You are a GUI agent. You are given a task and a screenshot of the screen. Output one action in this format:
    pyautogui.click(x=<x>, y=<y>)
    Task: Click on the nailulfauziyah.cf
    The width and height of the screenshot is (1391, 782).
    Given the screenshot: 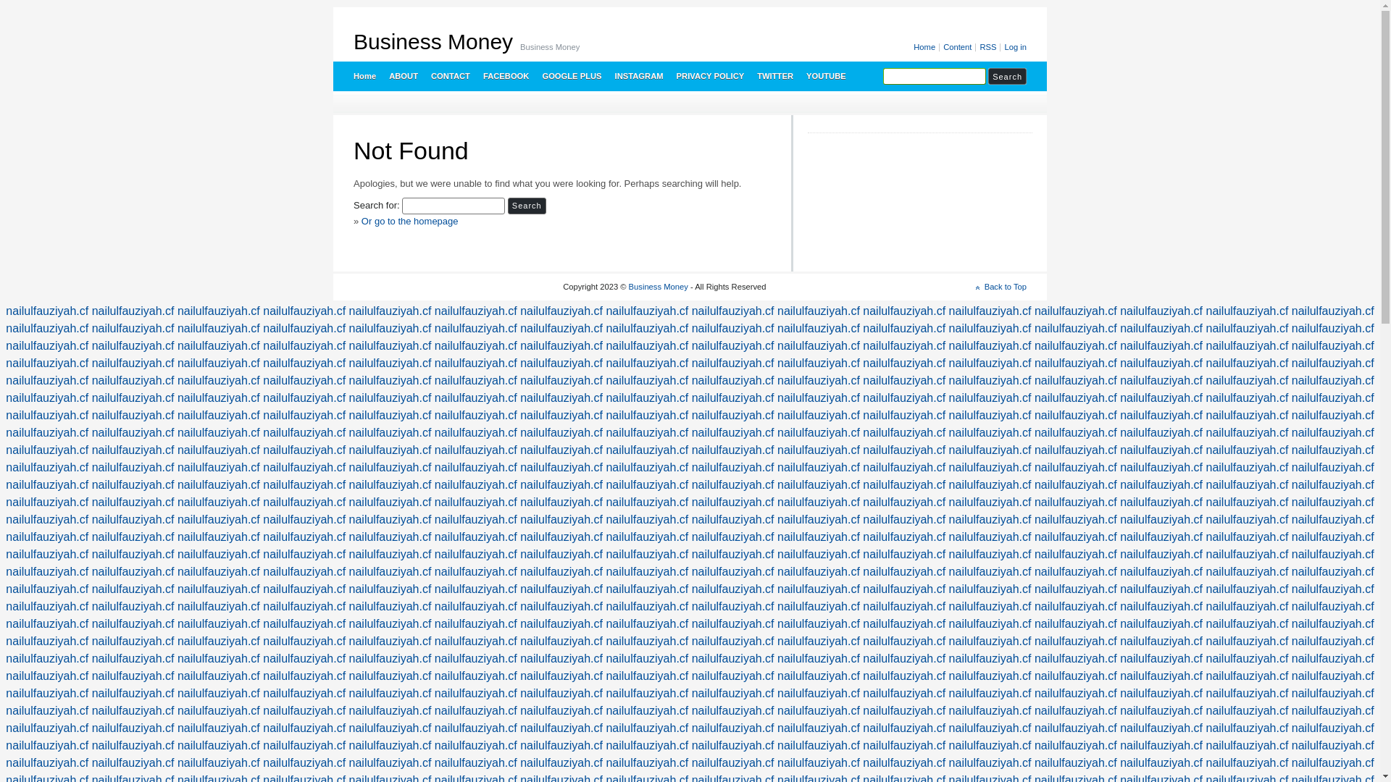 What is the action you would take?
    pyautogui.click(x=561, y=746)
    